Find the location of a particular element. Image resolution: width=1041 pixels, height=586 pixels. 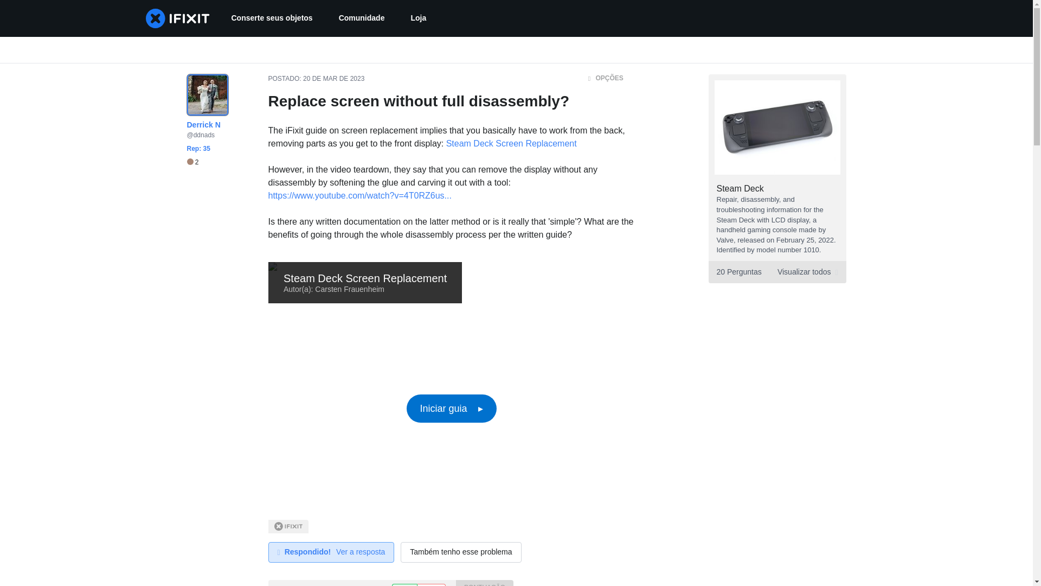

Conserte seus objetos is located at coordinates (361, 18).